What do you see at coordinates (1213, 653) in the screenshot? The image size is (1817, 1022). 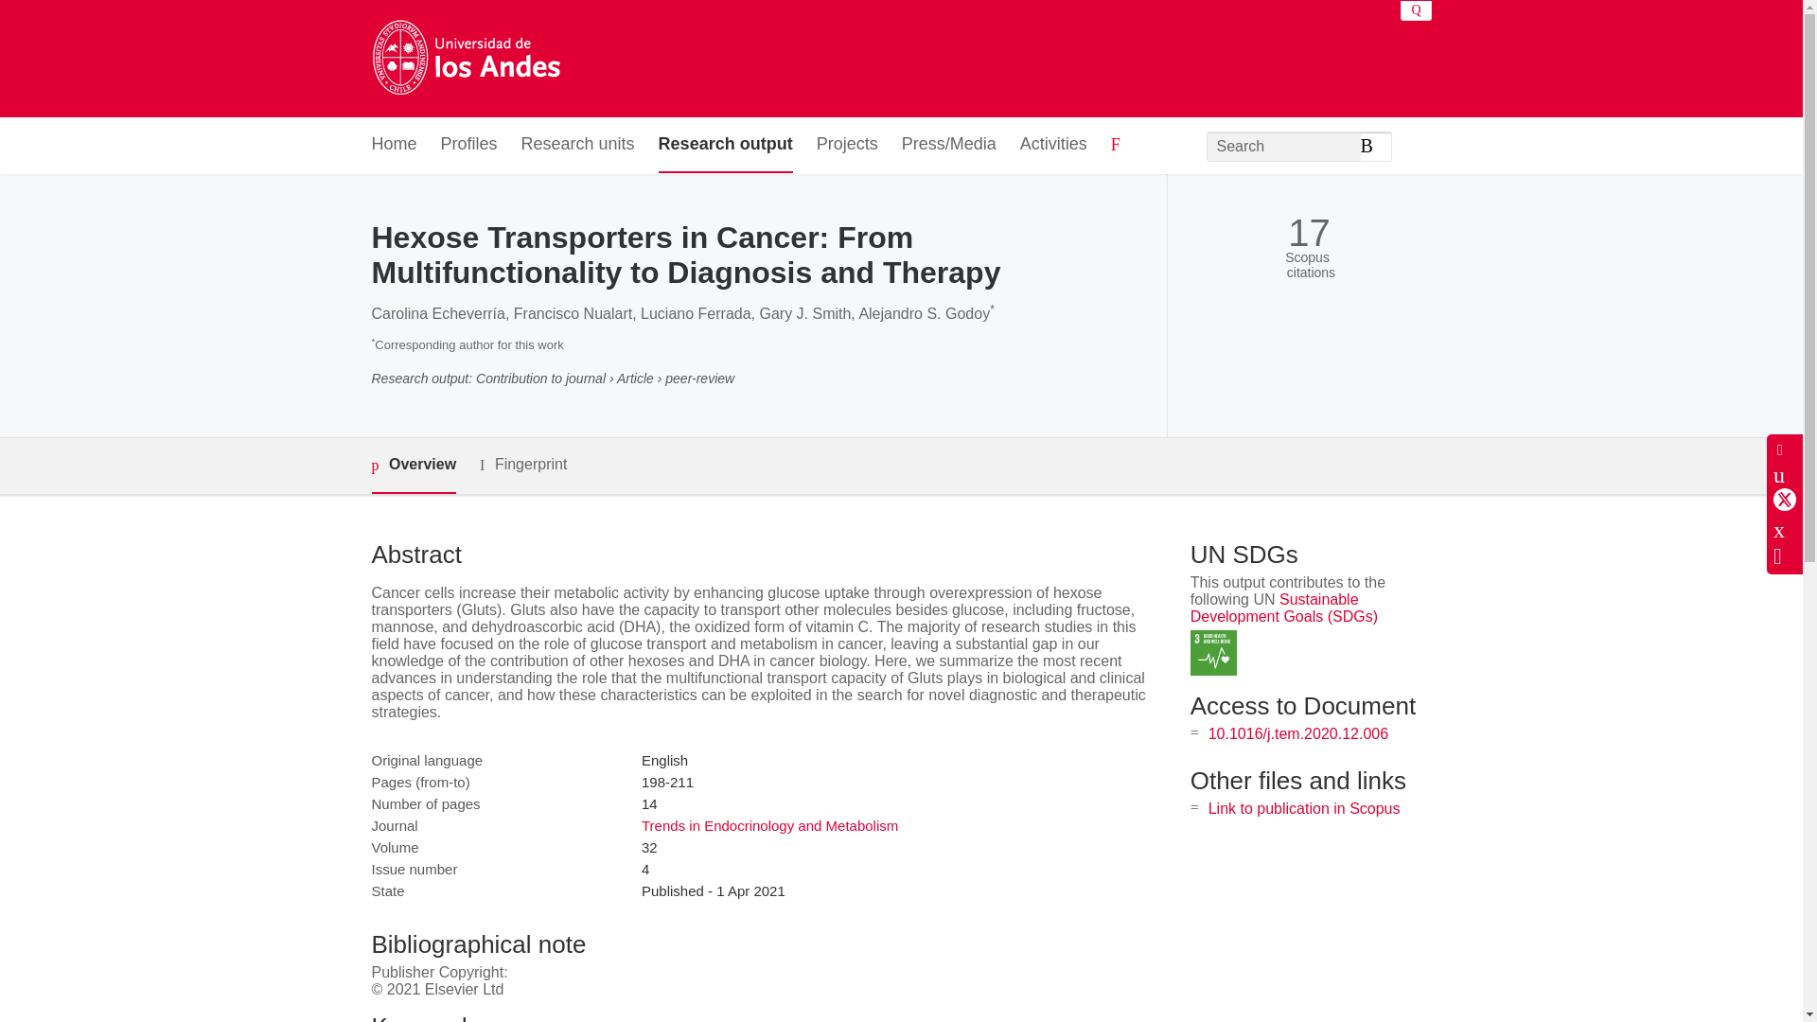 I see `SDG 3 - Good Health and Well-being` at bounding box center [1213, 653].